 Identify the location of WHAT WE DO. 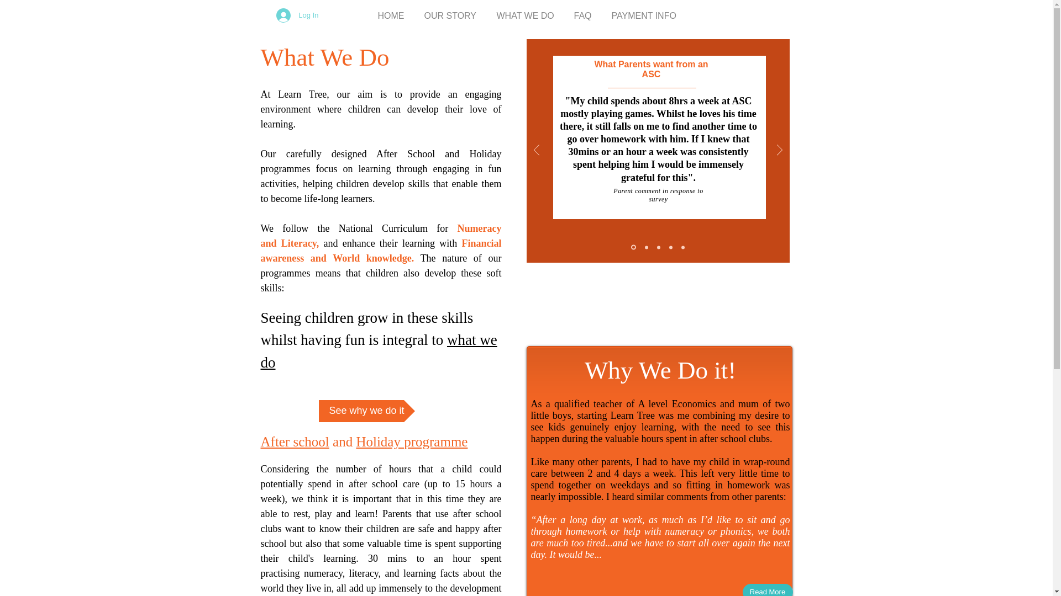
(524, 11).